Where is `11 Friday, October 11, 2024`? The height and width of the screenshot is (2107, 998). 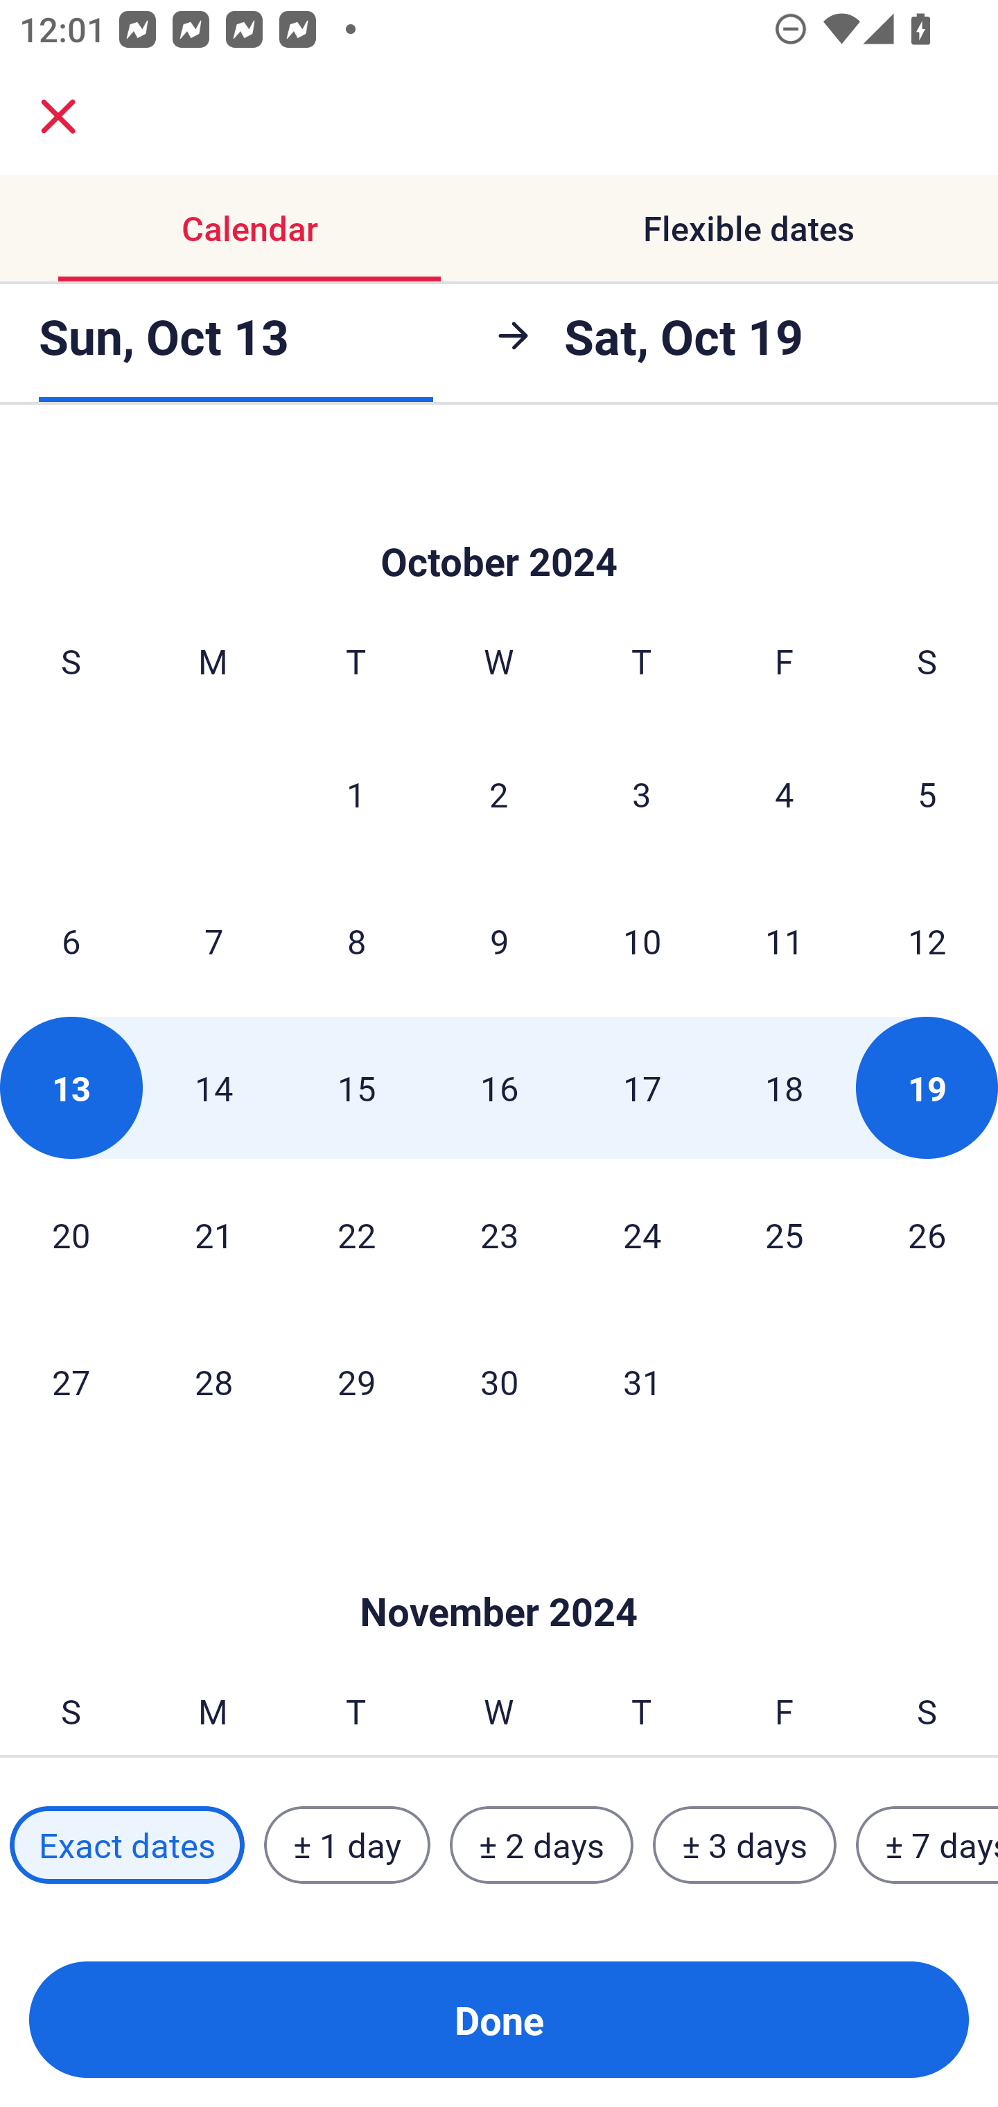
11 Friday, October 11, 2024 is located at coordinates (785, 941).